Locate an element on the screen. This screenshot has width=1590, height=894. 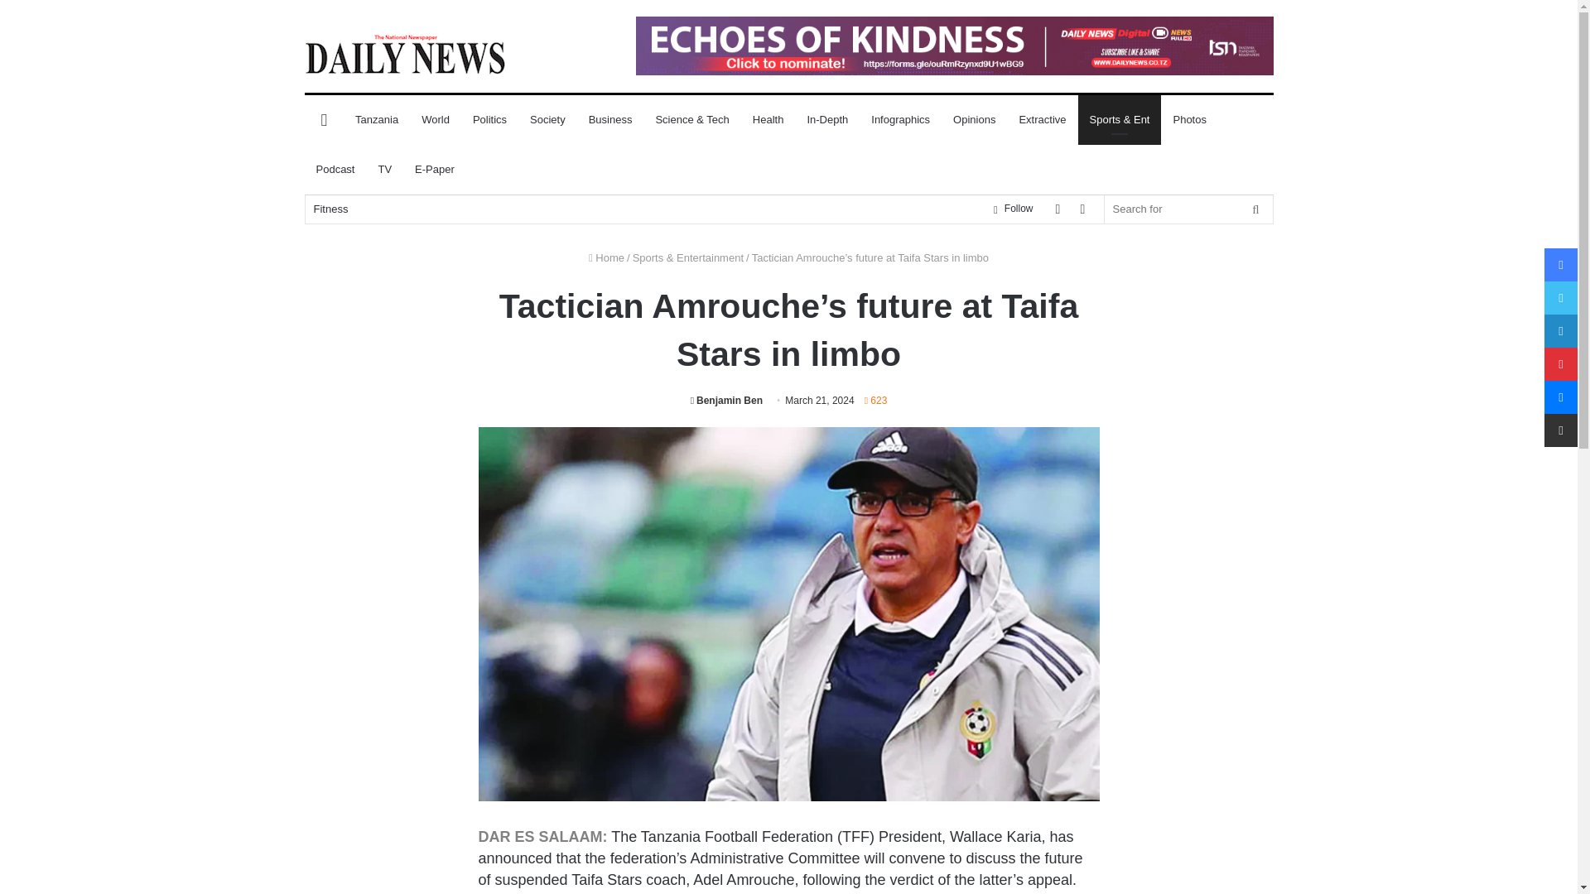
Politics is located at coordinates (489, 119).